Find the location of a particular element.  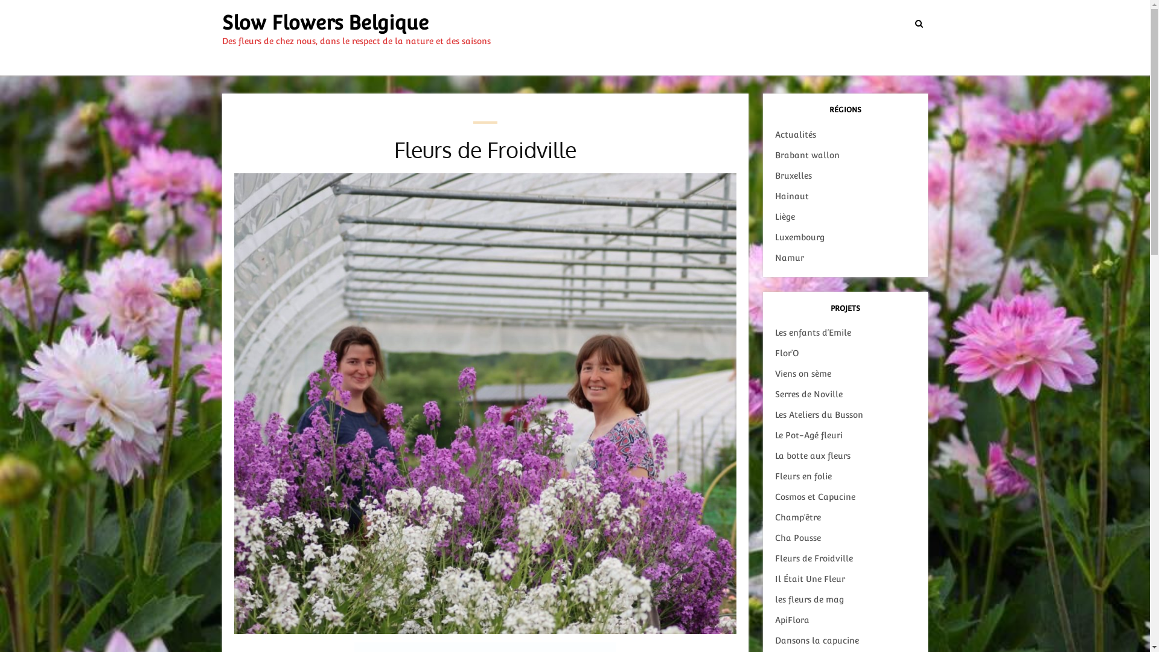

Bruxelles is located at coordinates (793, 176).